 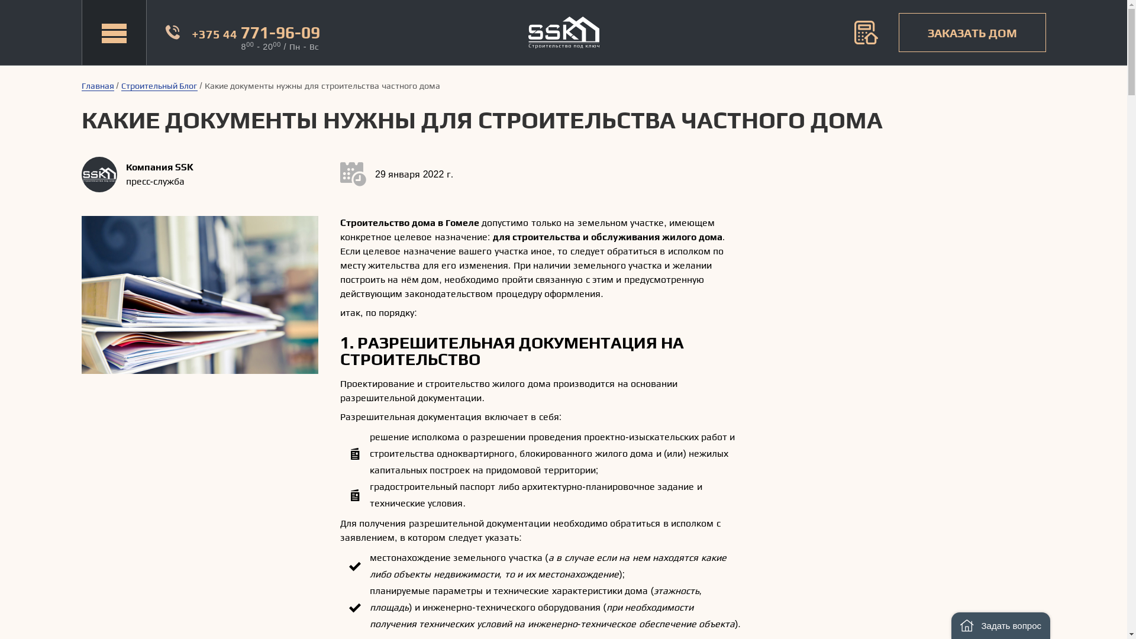 I want to click on +375 44 771-96-09, so click(x=256, y=32).